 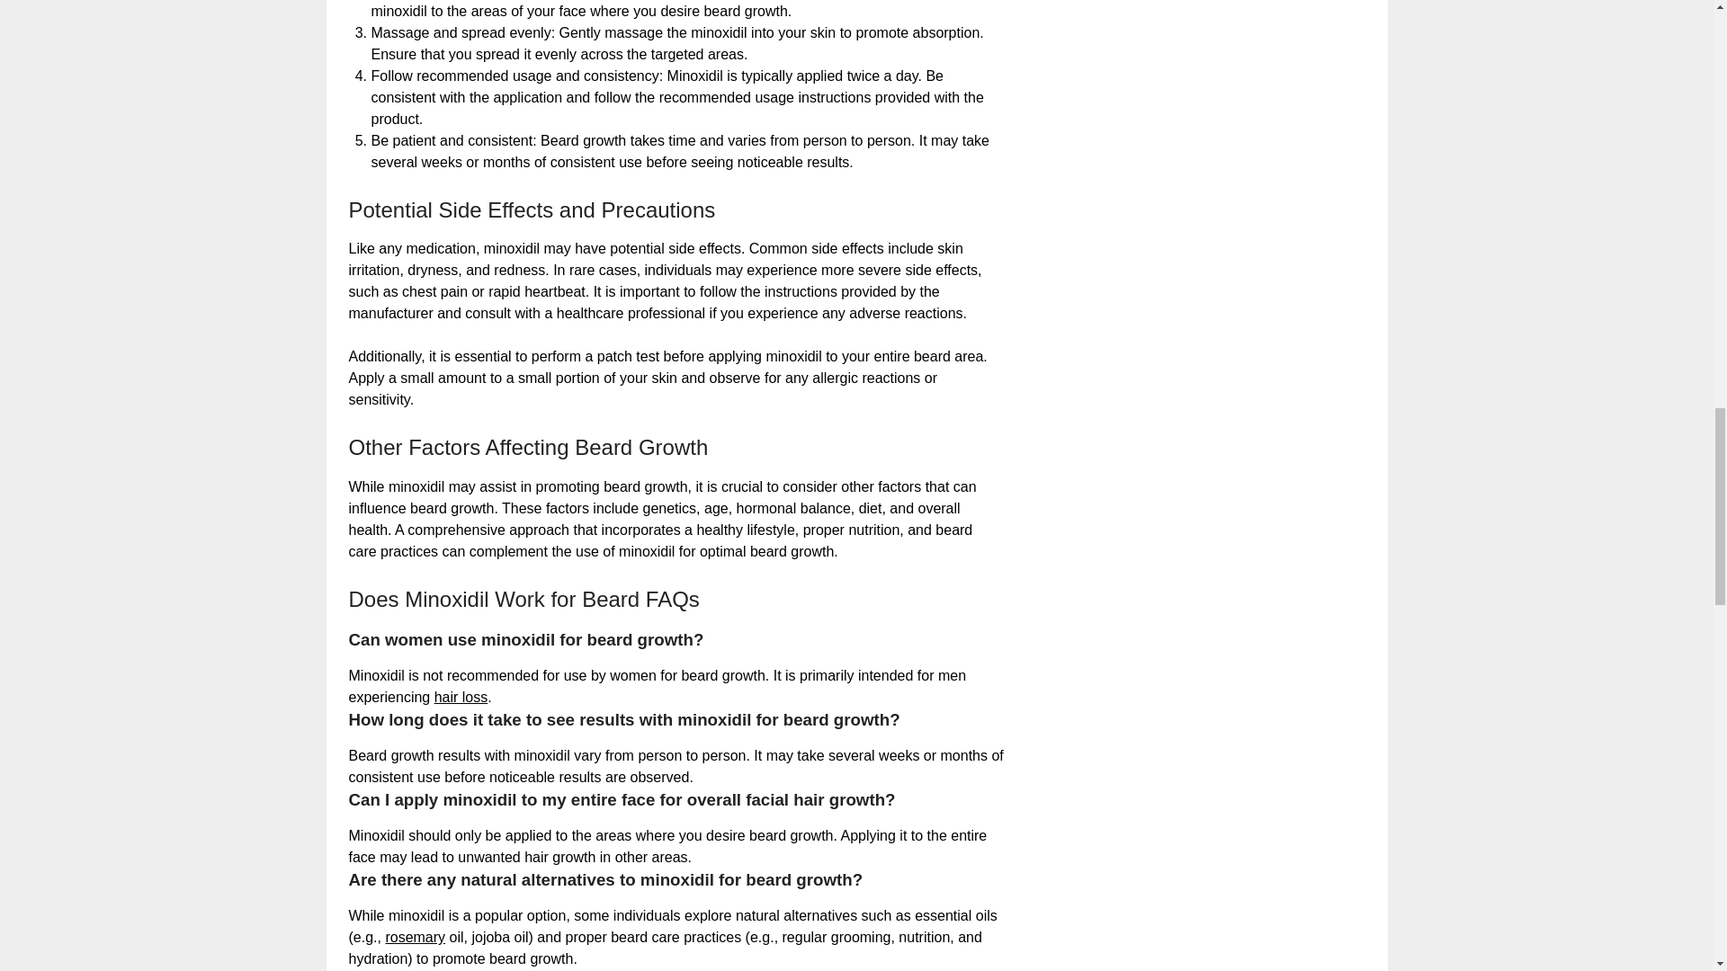 I want to click on rosemary, so click(x=416, y=937).